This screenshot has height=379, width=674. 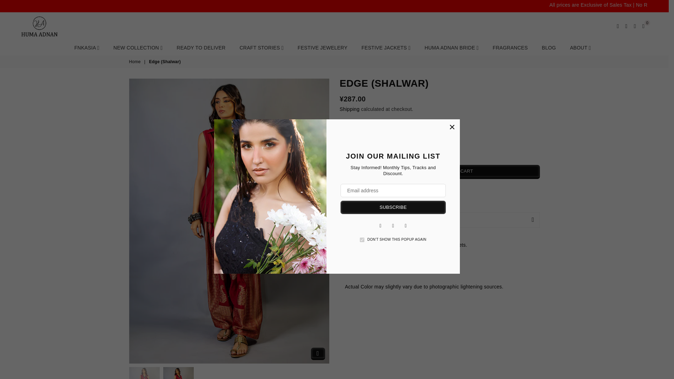 What do you see at coordinates (355, 172) in the screenshot?
I see `Quantity` at bounding box center [355, 172].